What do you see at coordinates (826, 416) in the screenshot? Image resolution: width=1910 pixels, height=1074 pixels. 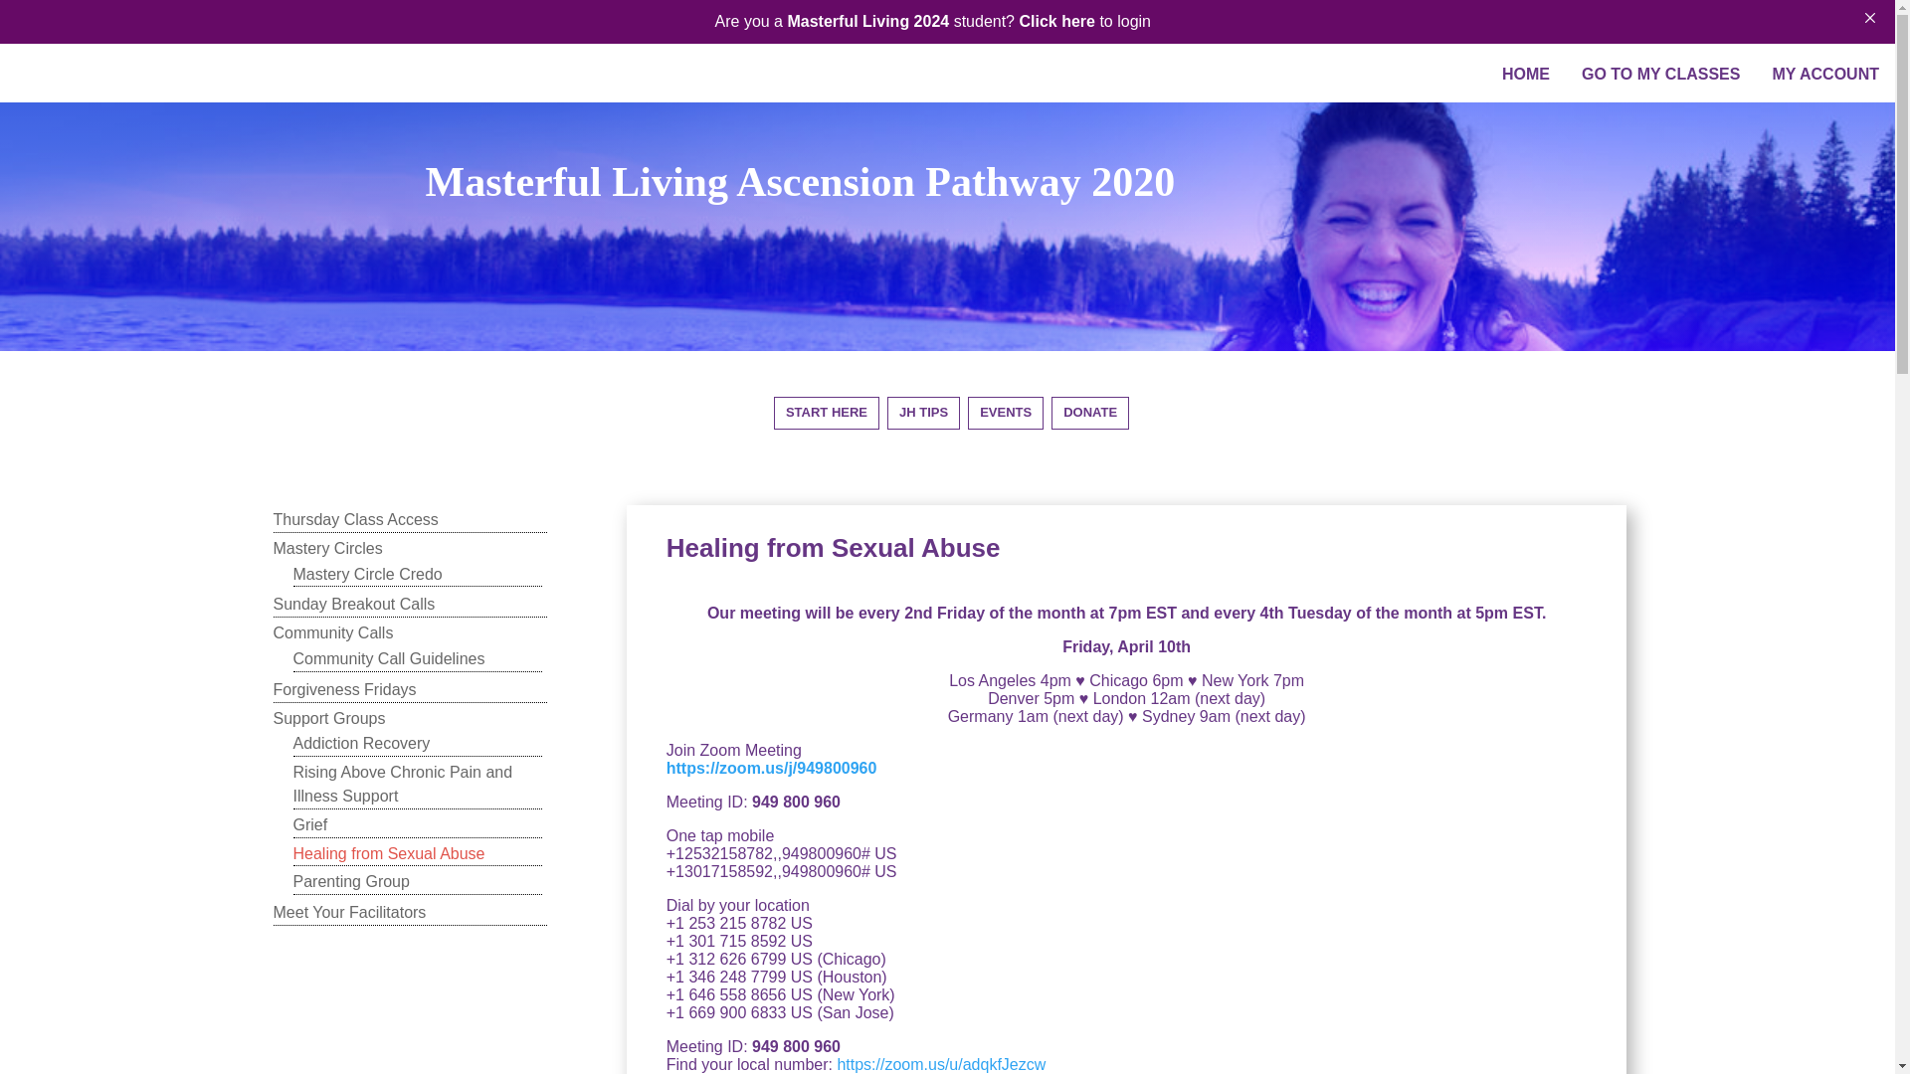 I see `START HERE` at bounding box center [826, 416].